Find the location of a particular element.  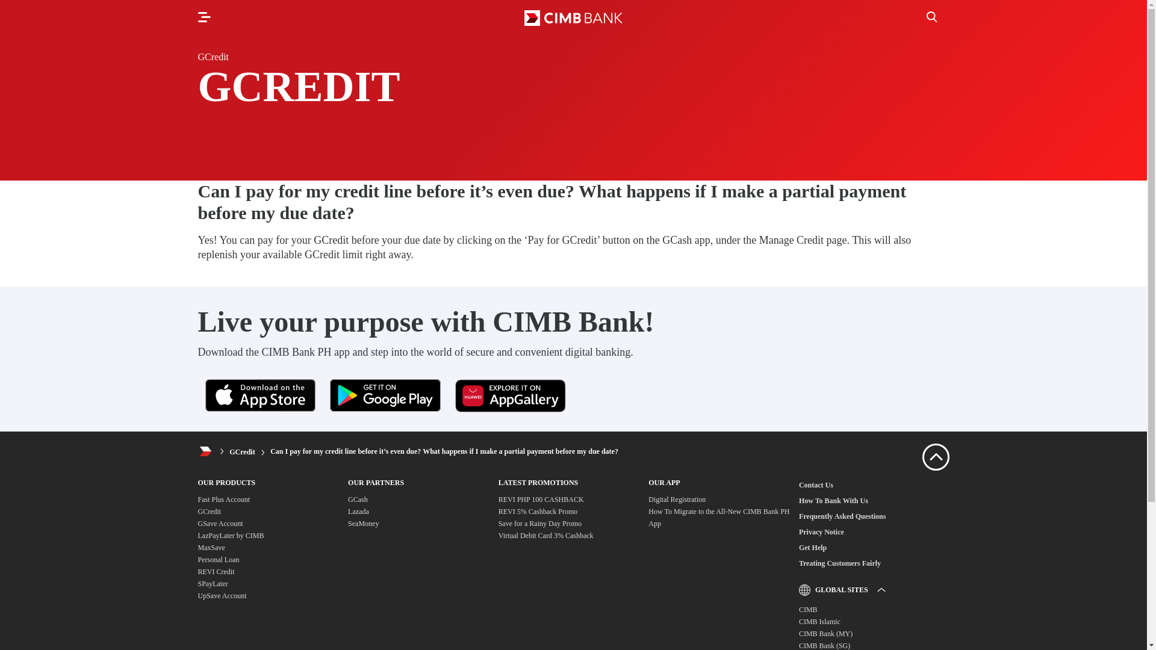

UpSave Account is located at coordinates (222, 595).